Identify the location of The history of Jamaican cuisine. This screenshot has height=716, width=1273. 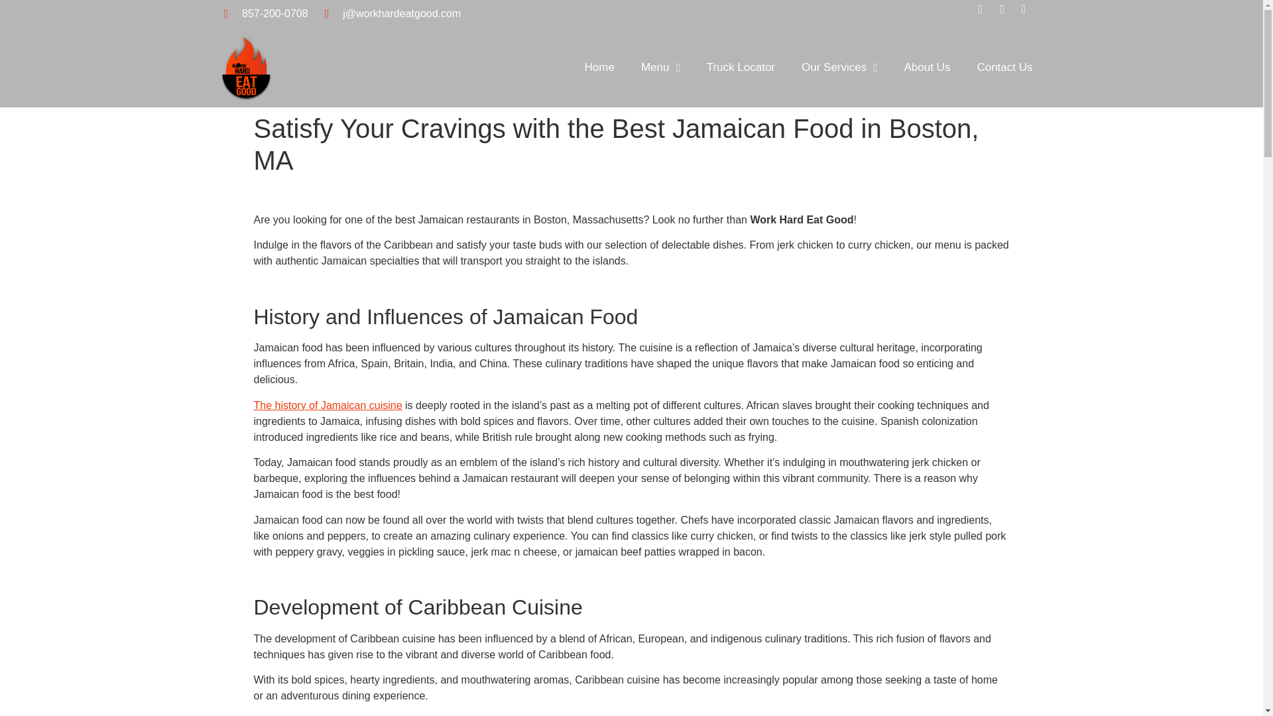
(328, 404).